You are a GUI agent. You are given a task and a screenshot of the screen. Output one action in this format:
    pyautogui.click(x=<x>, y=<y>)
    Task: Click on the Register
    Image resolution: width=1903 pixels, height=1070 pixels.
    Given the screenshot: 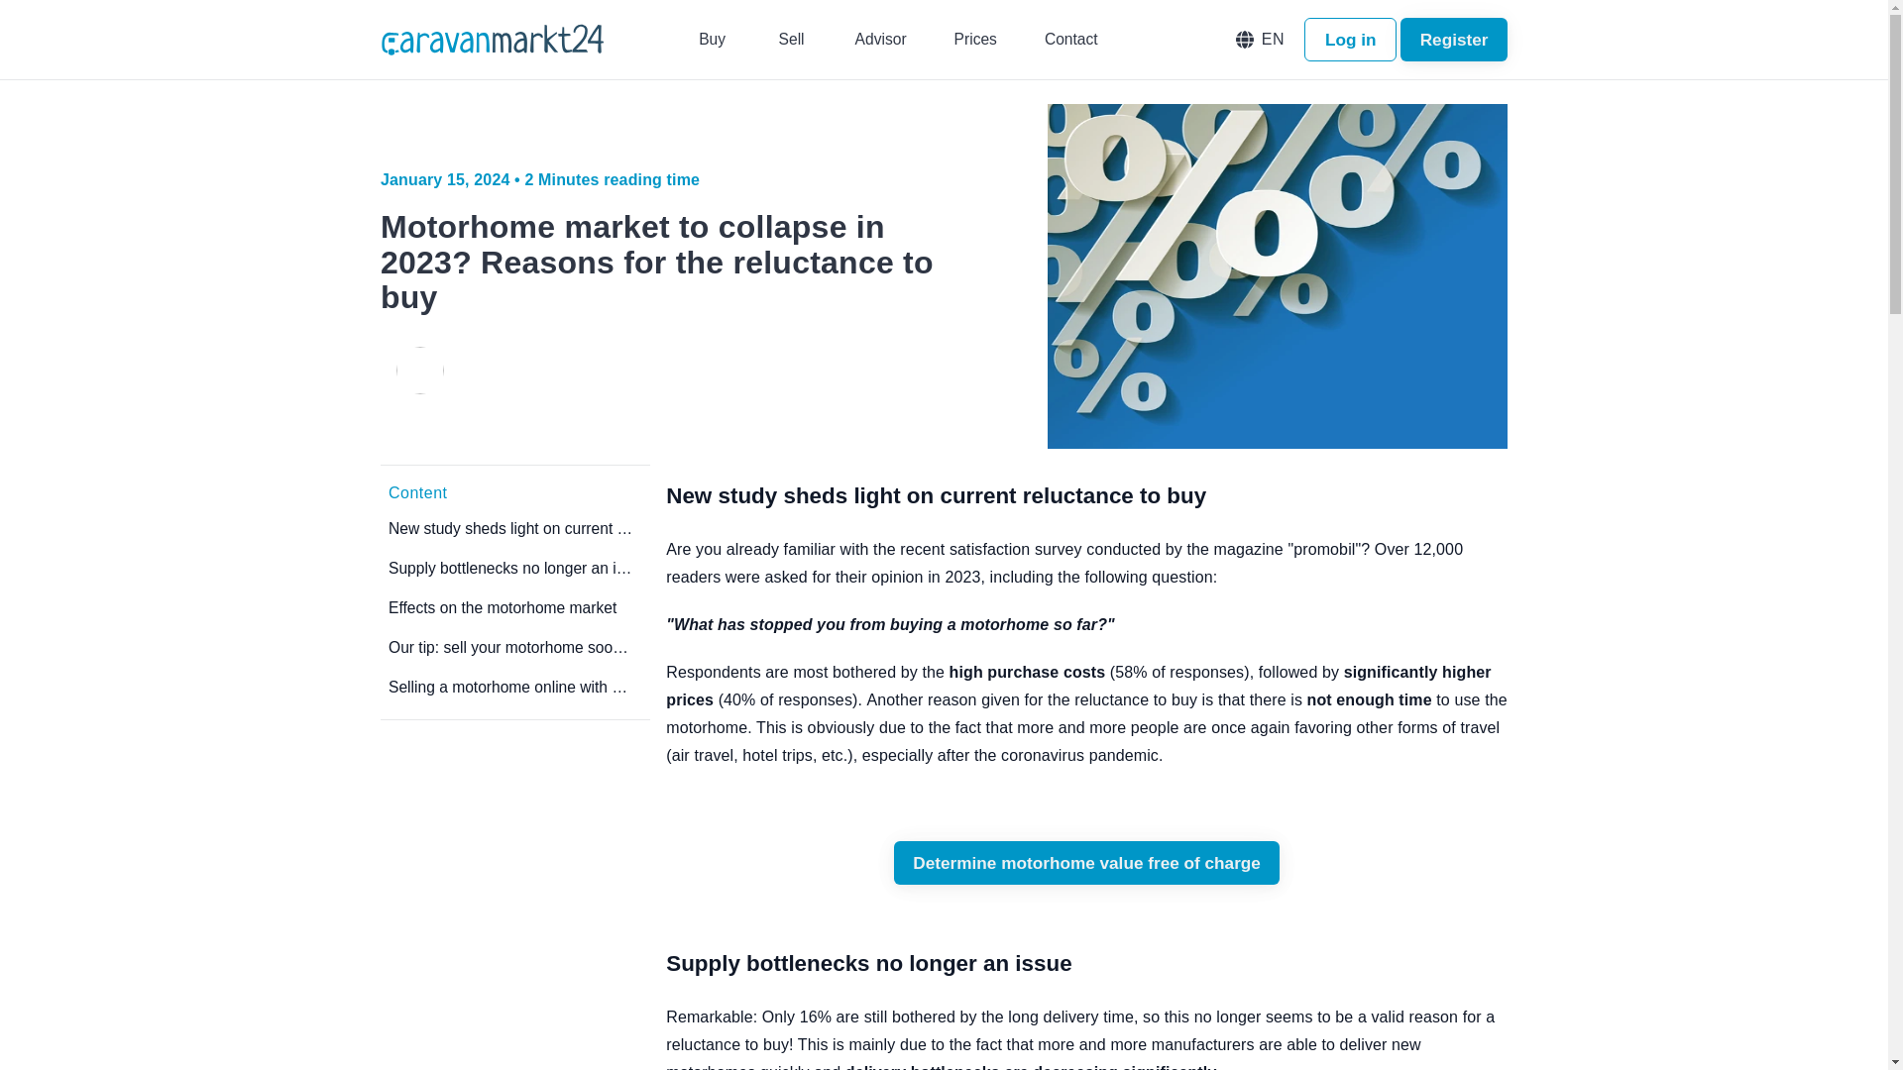 What is the action you would take?
    pyautogui.click(x=1453, y=40)
    